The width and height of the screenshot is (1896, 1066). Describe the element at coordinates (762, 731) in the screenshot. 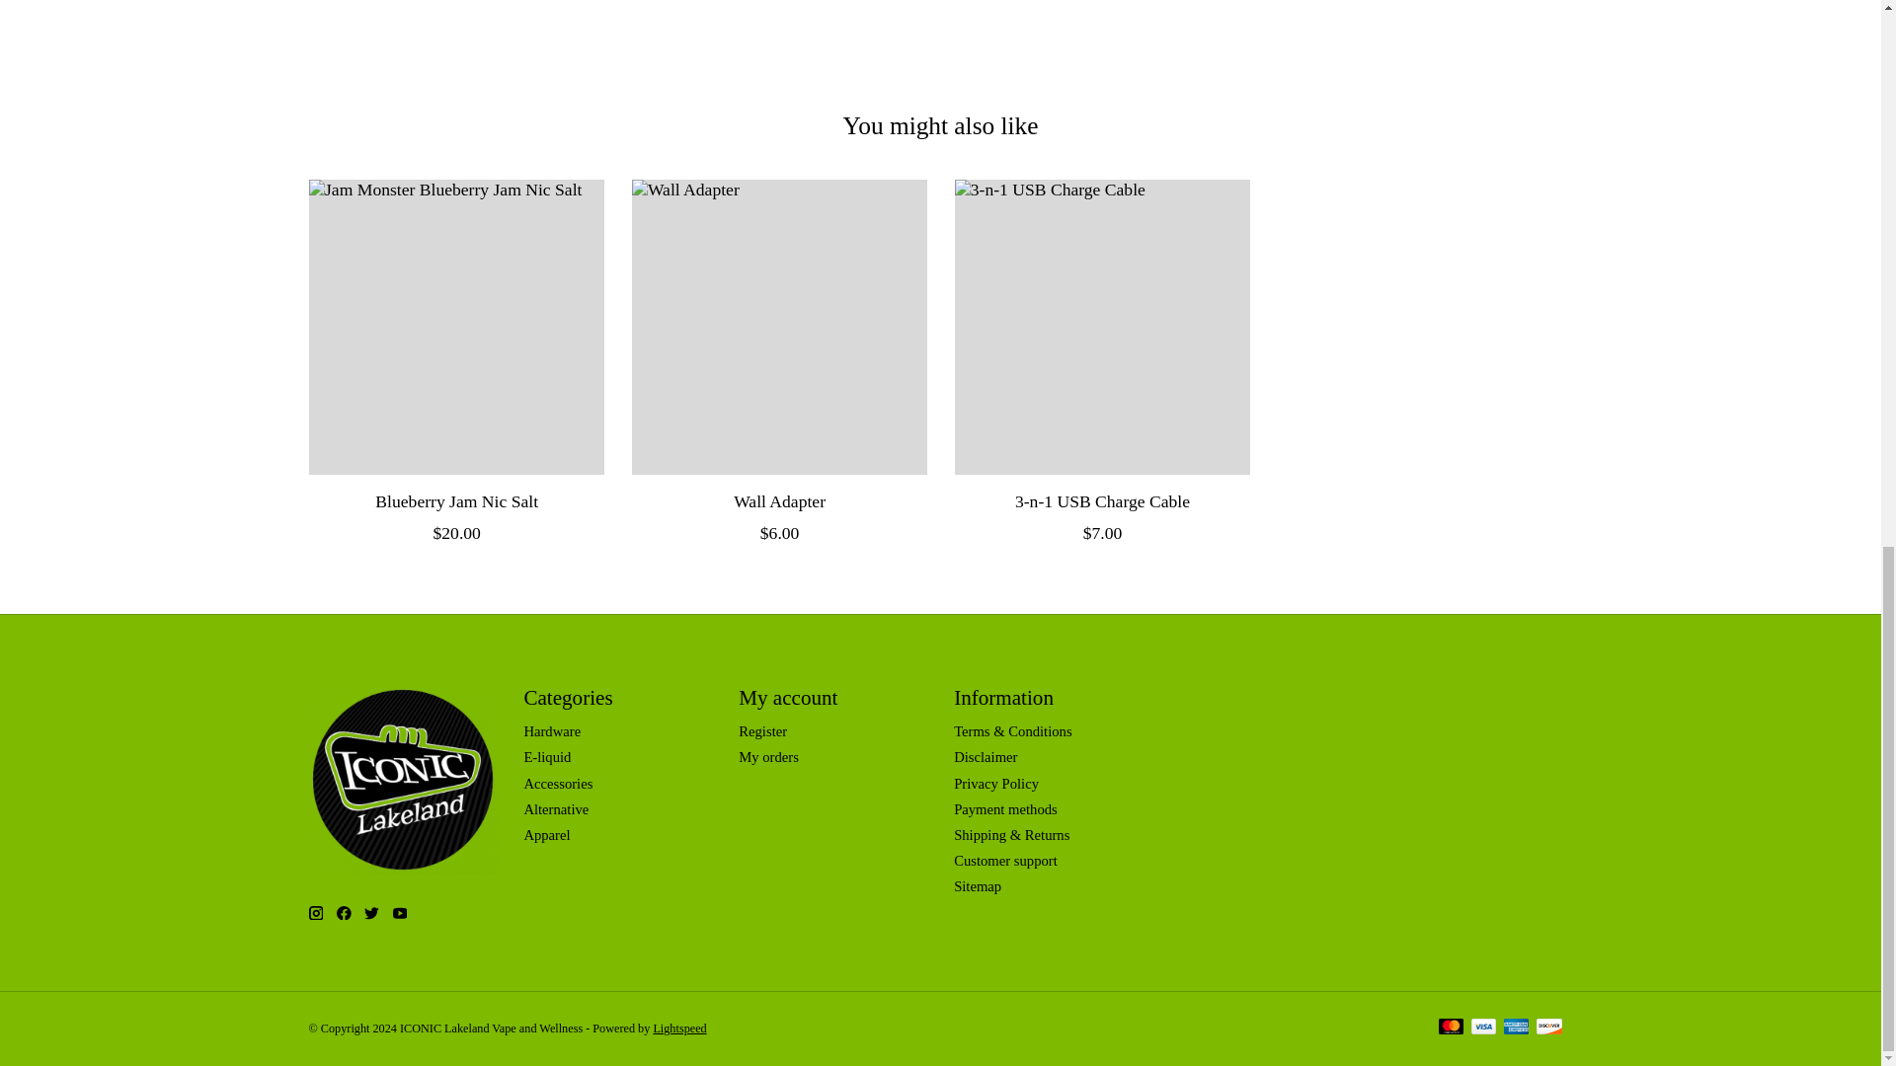

I see `Register` at that location.